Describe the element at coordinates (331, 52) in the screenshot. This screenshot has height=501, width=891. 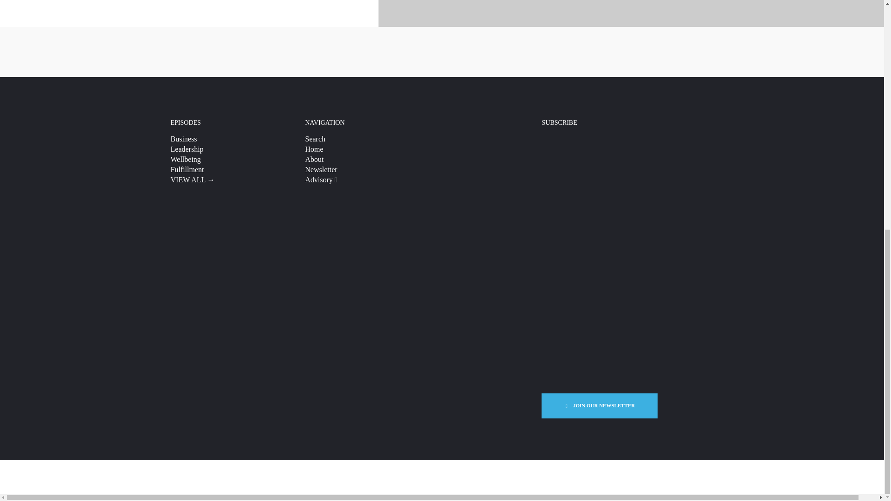
I see `Listen on Apple Podcasts` at that location.